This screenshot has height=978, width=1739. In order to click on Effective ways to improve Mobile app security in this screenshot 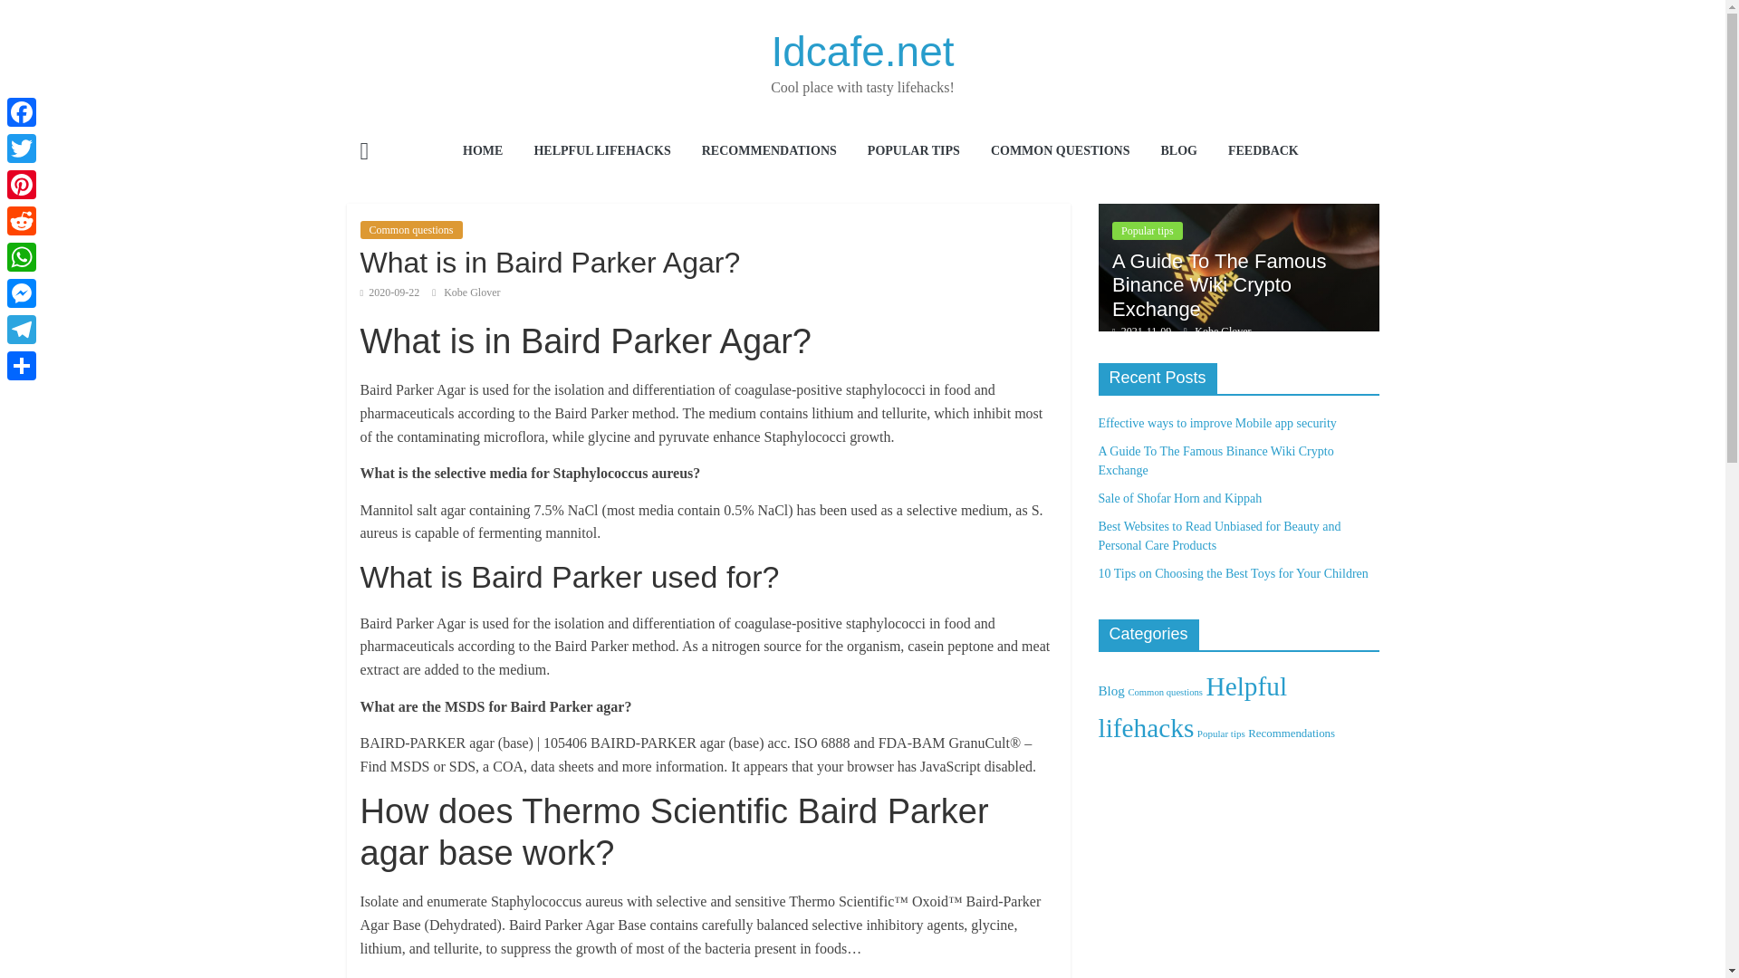, I will do `click(956, 213)`.